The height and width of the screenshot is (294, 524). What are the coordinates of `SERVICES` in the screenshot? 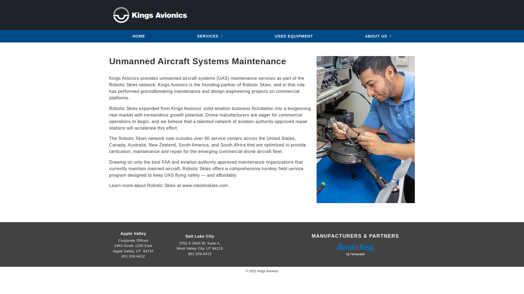 It's located at (210, 36).